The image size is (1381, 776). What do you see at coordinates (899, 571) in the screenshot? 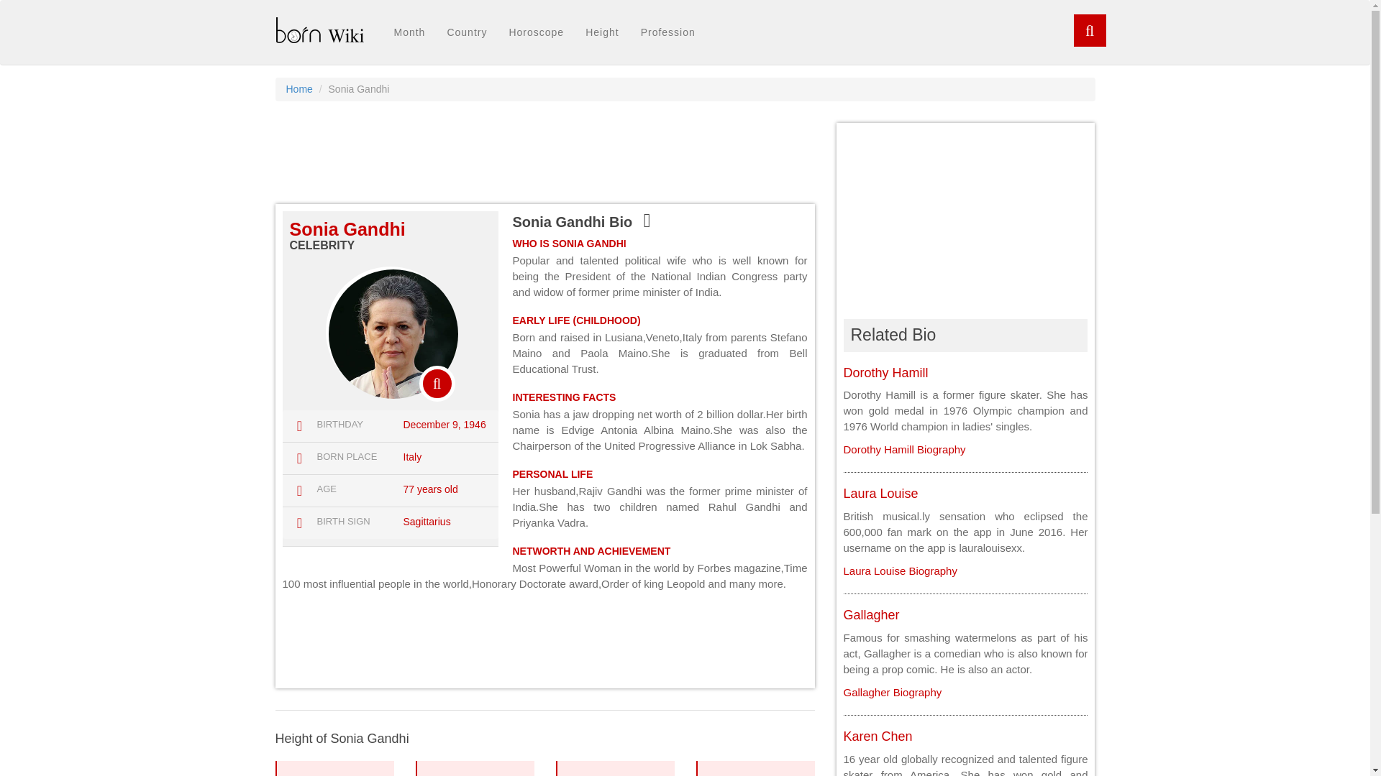
I see `CELEBRITY` at bounding box center [899, 571].